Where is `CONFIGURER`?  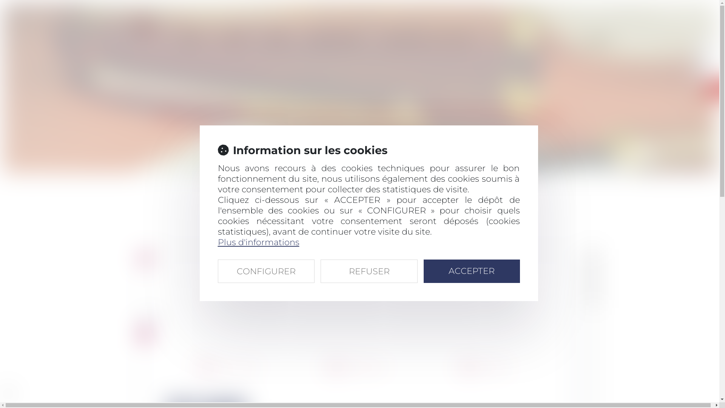 CONFIGURER is located at coordinates (266, 270).